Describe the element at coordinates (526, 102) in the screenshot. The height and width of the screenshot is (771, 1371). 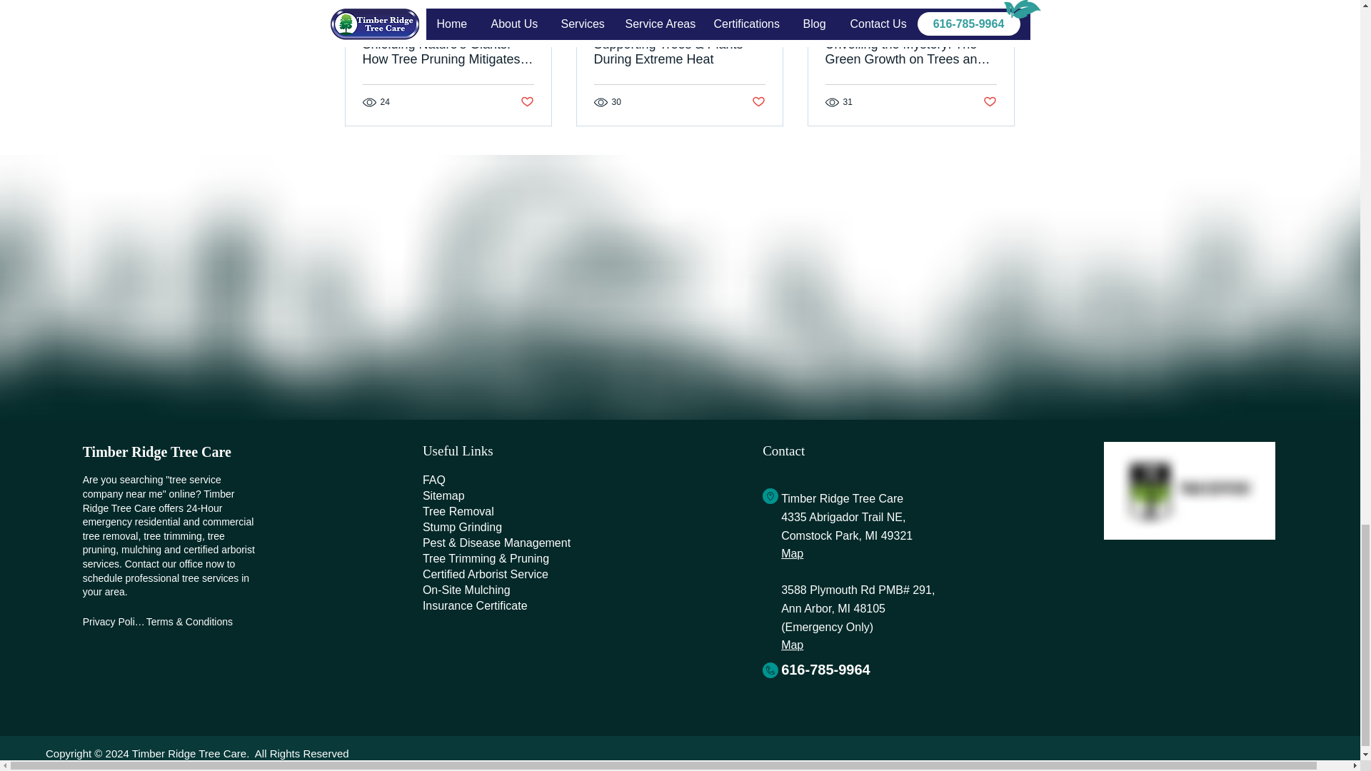
I see `Post not marked as liked` at that location.